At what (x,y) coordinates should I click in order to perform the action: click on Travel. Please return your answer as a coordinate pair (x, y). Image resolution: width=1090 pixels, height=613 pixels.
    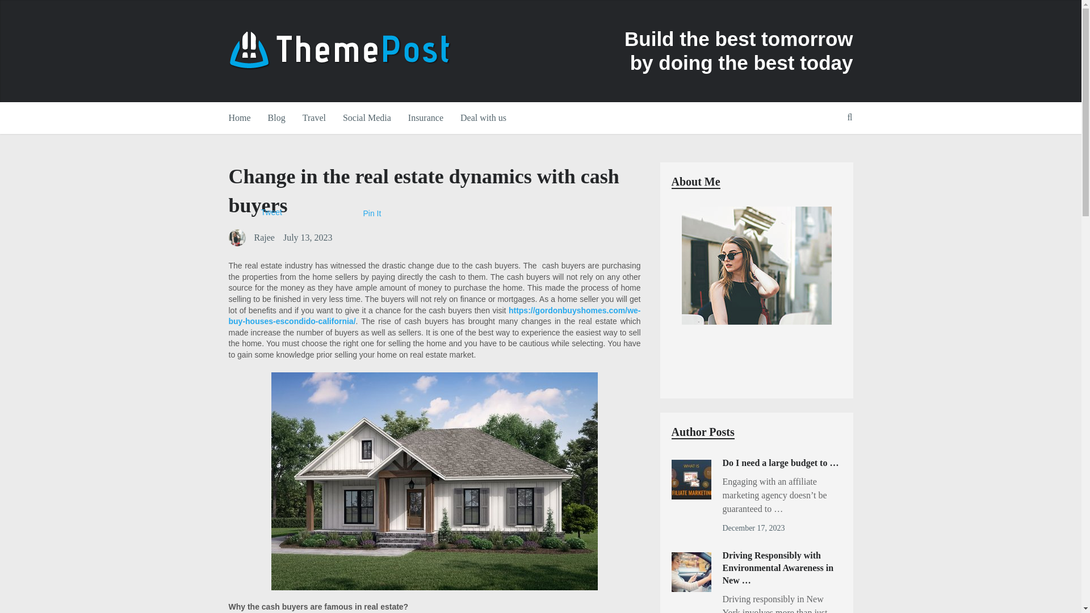
    Looking at the image, I should click on (315, 118).